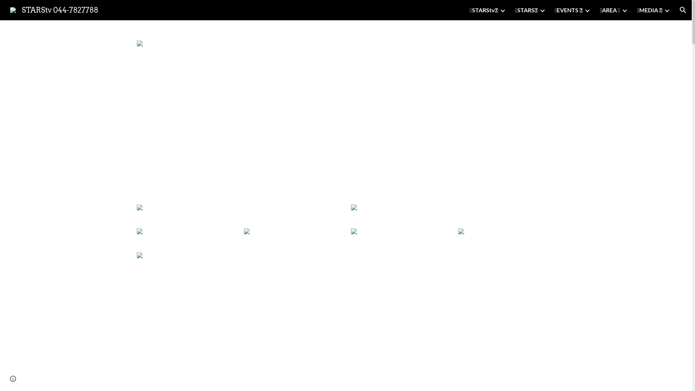  Describe the element at coordinates (667, 10) in the screenshot. I see `Expand/Collapse` at that location.